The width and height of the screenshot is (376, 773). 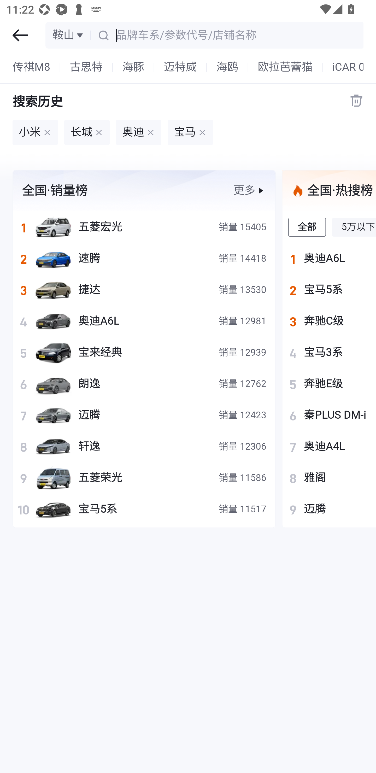 What do you see at coordinates (329, 289) in the screenshot?
I see `2宝马5系1.80-55.00万` at bounding box center [329, 289].